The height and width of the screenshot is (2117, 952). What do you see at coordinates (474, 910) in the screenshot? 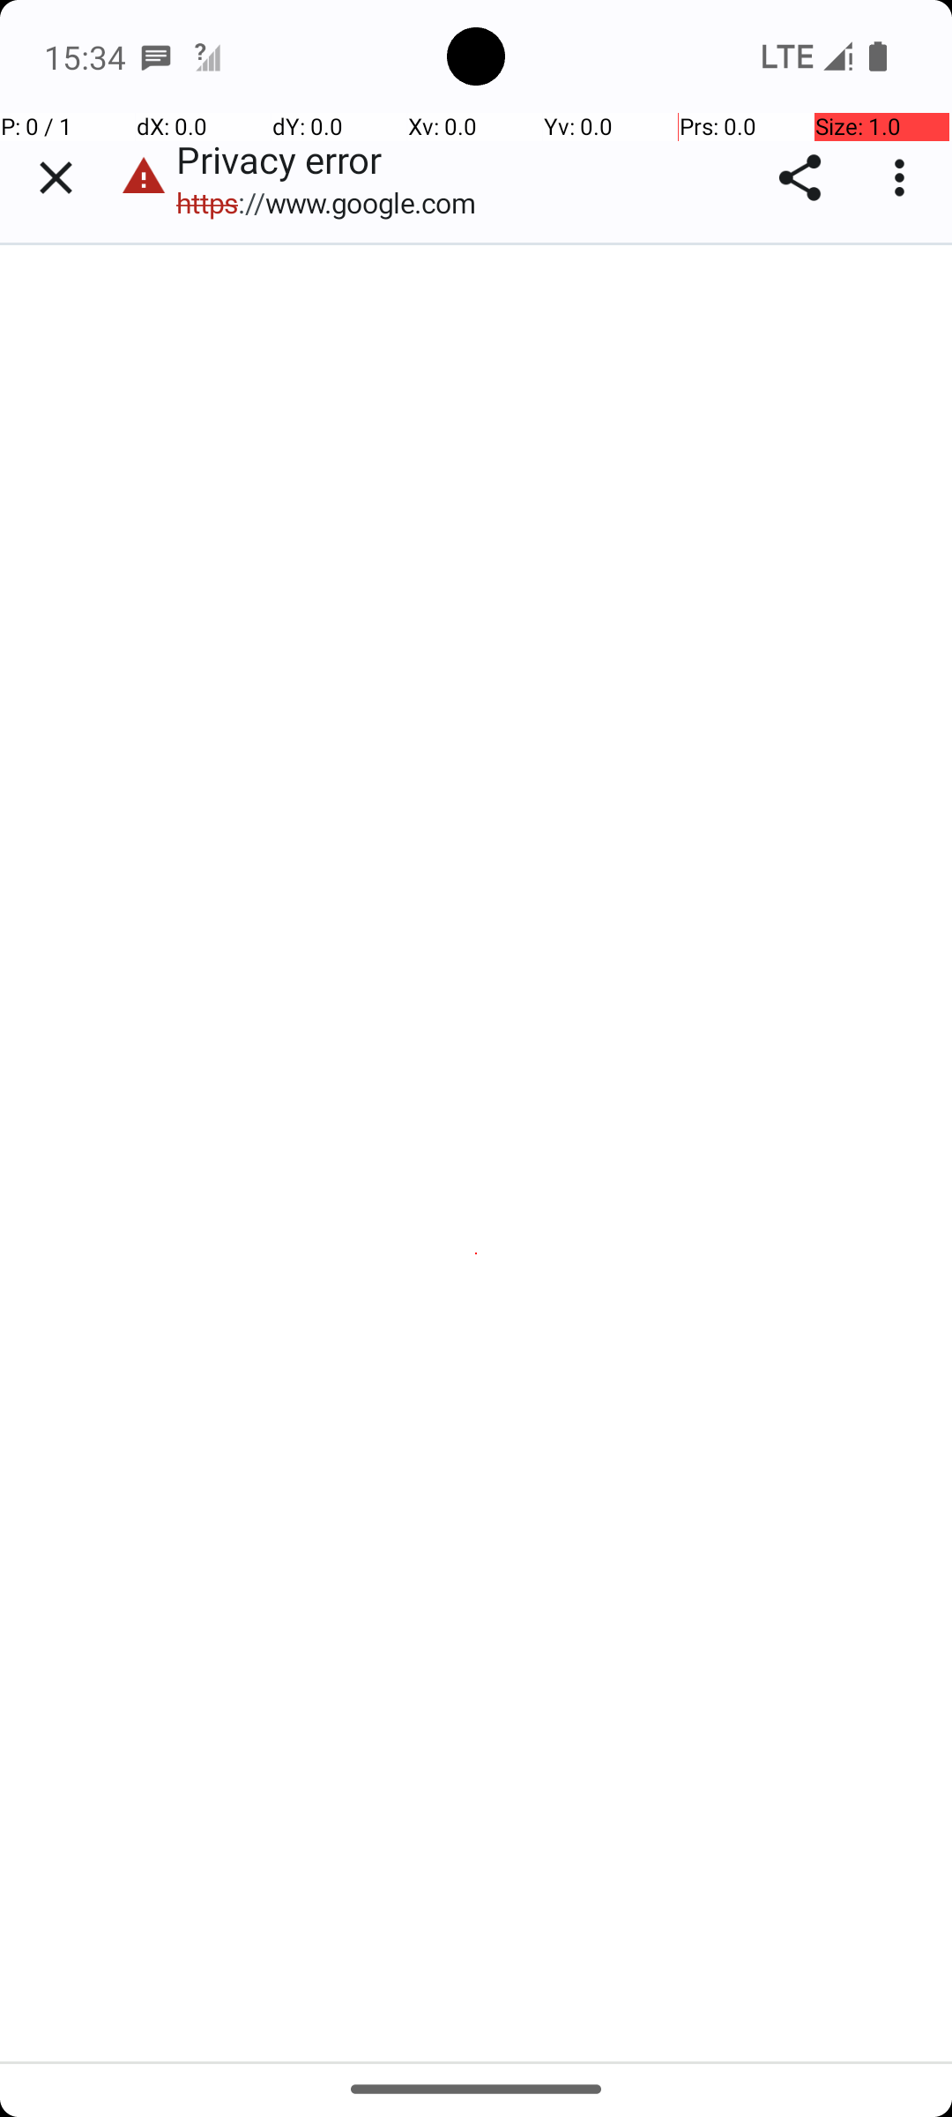
I see ` (for example, passwords, messages, or credit cards). ` at bounding box center [474, 910].